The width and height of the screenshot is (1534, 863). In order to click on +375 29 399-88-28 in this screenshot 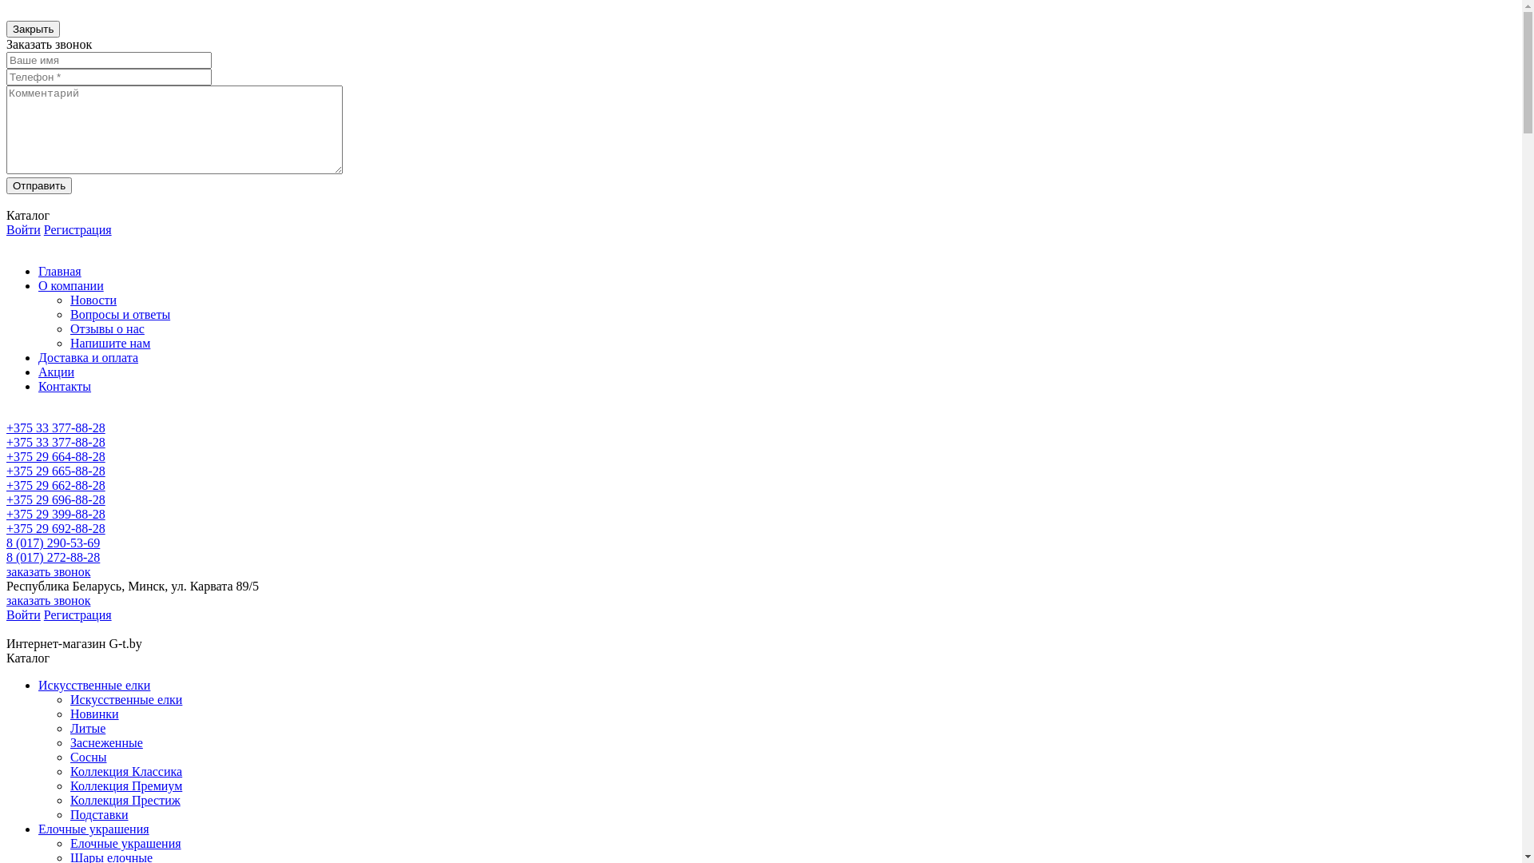, I will do `click(56, 514)`.